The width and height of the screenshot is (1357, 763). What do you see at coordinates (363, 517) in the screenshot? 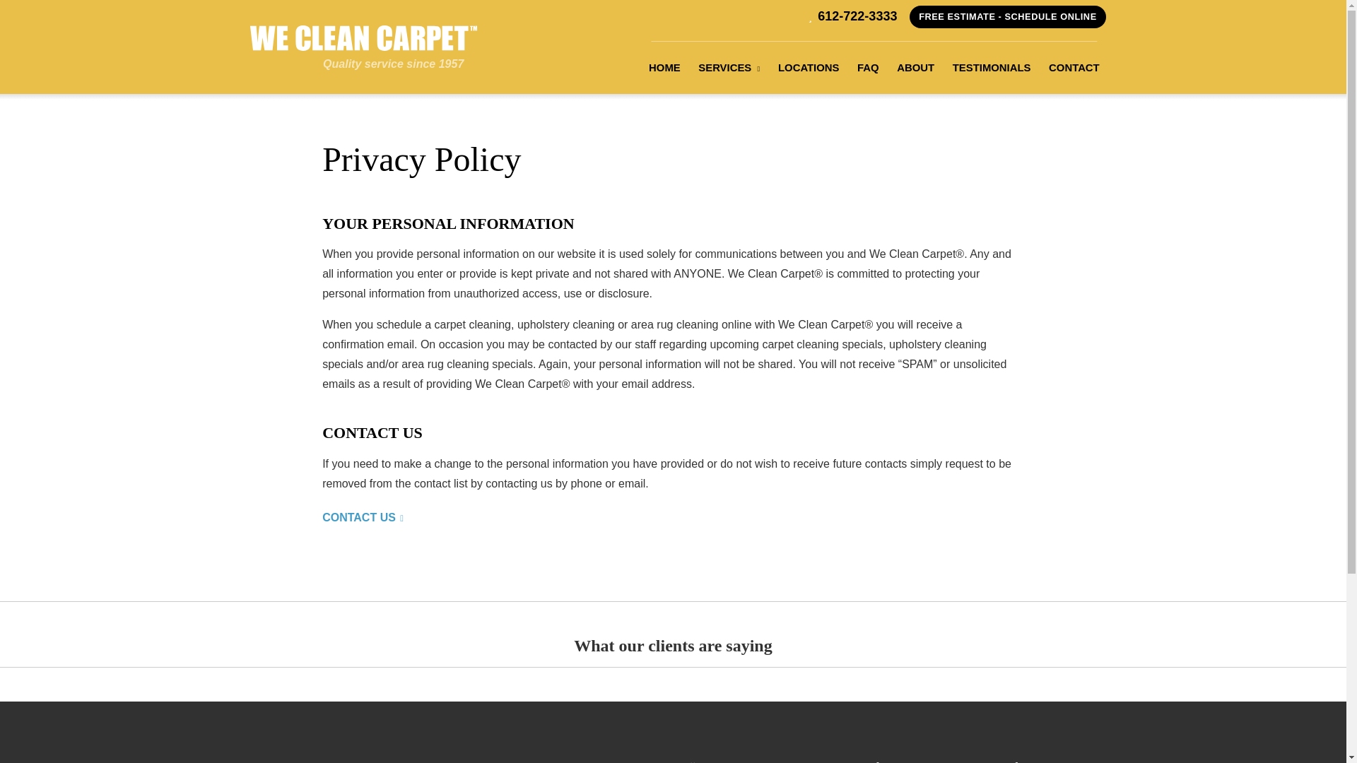
I see `CONTACT US` at bounding box center [363, 517].